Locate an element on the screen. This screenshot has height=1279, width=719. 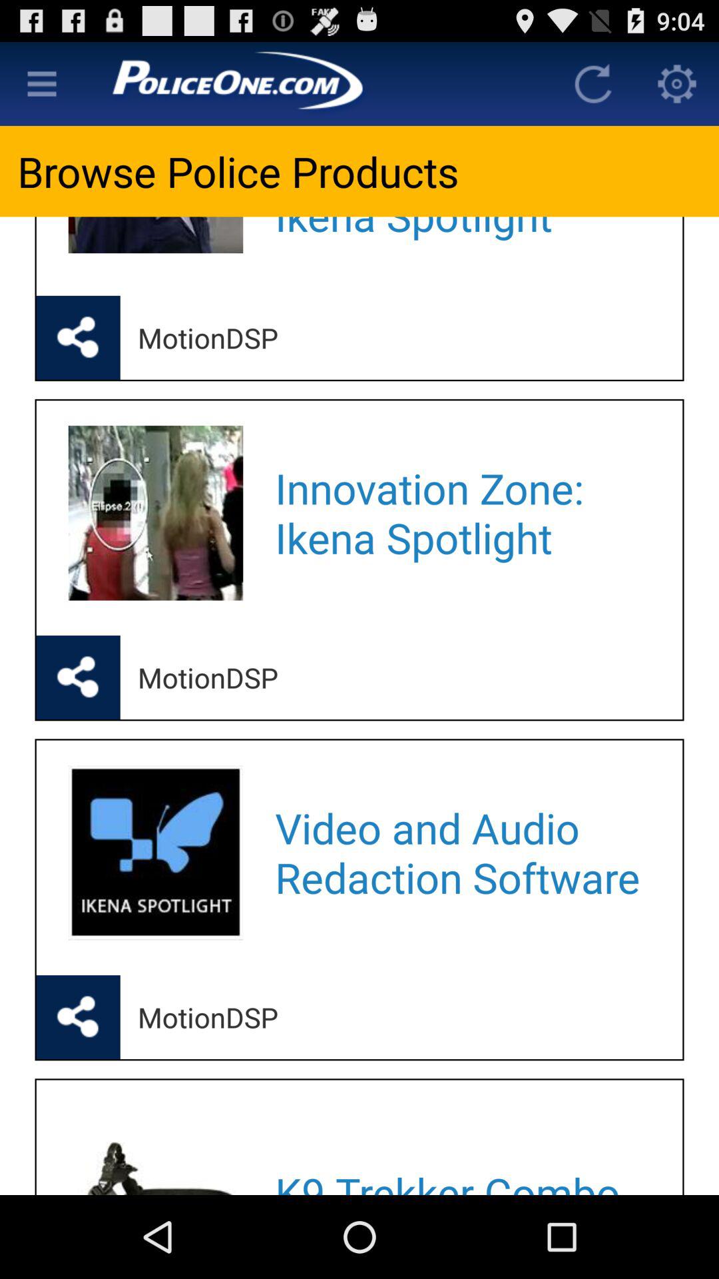
select innovation zone ikena app is located at coordinates (461, 513).